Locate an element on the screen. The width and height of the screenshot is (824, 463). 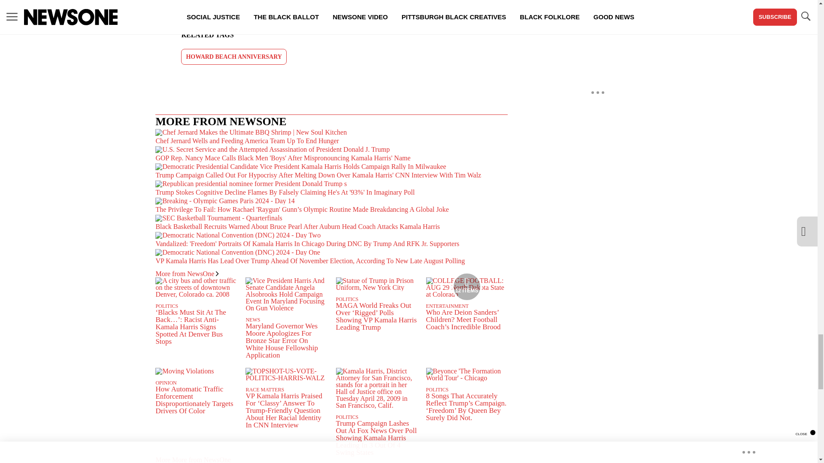
Media Playlist is located at coordinates (467, 286).